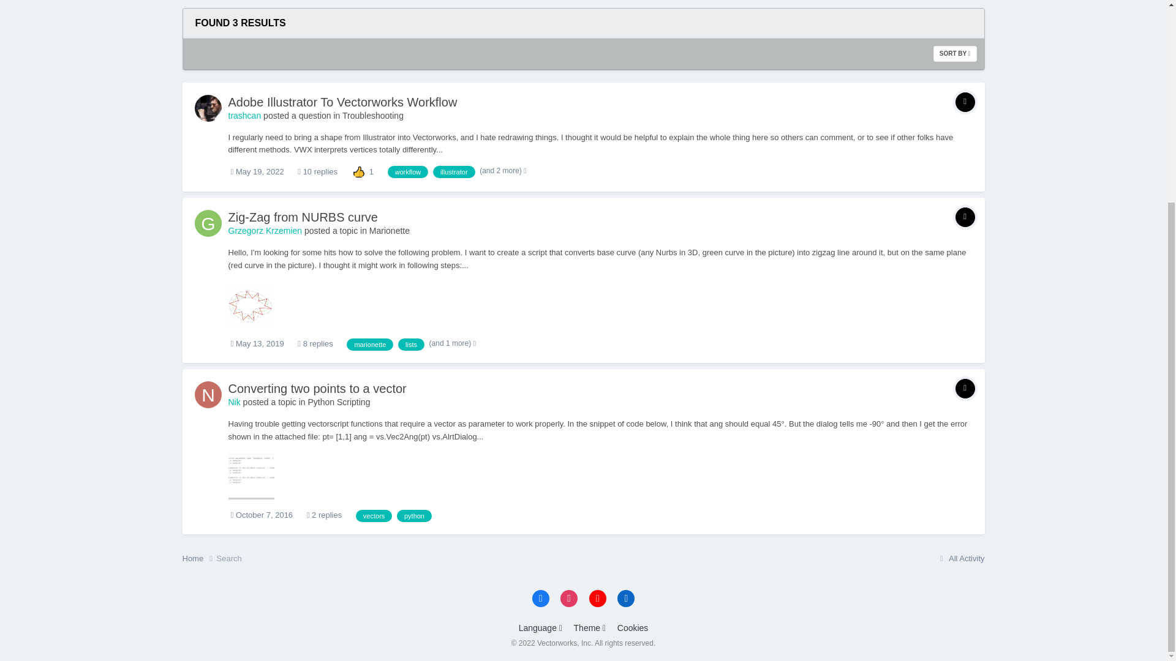 The width and height of the screenshot is (1176, 661). I want to click on Go to trashcan's profile, so click(244, 115).